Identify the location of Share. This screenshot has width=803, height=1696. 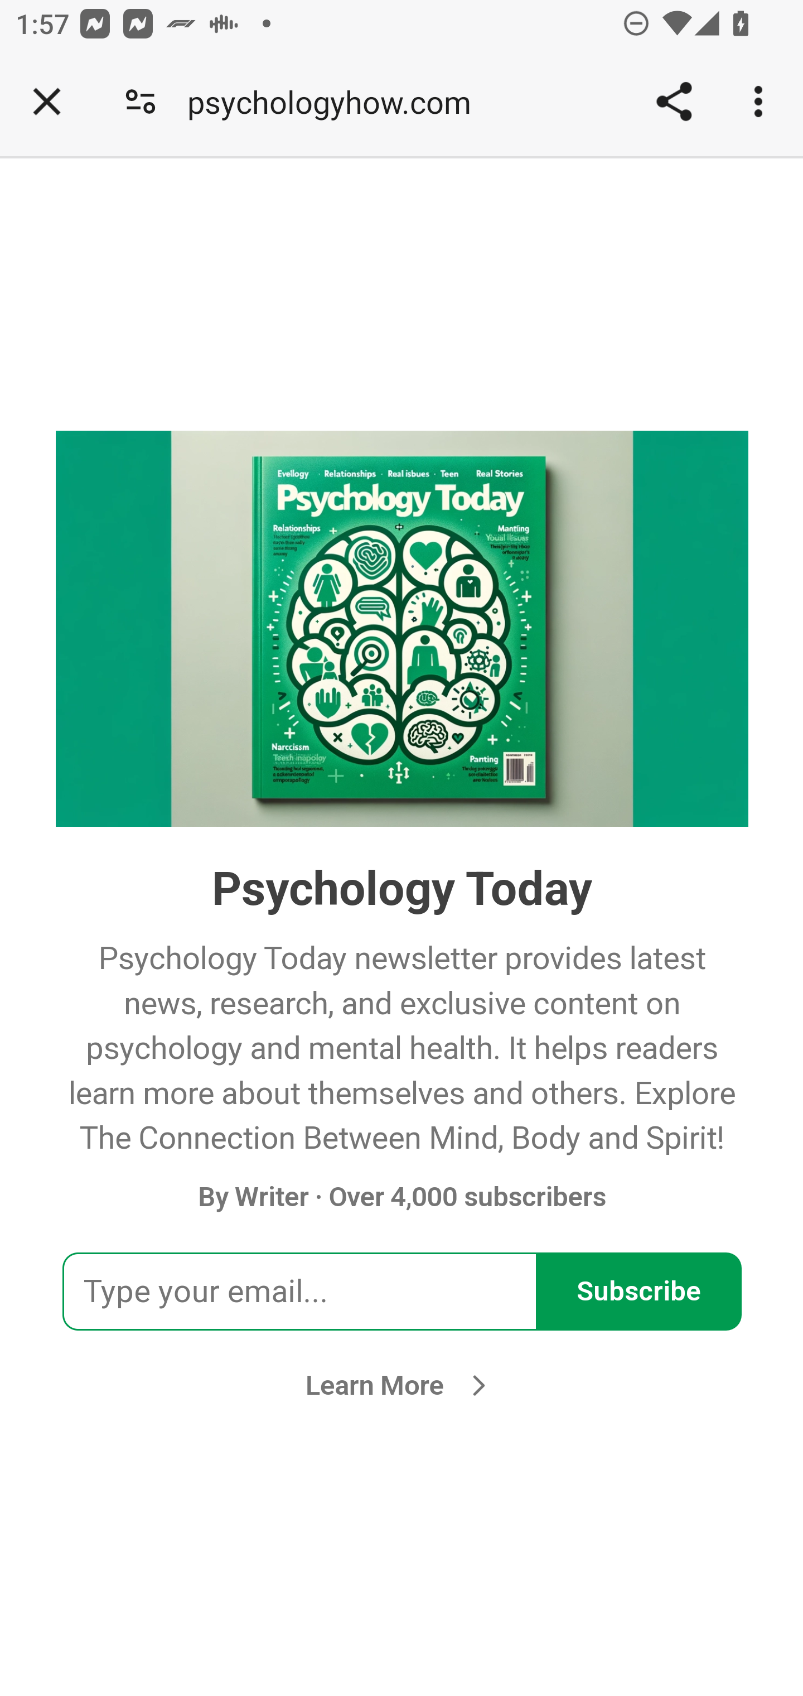
(674, 102).